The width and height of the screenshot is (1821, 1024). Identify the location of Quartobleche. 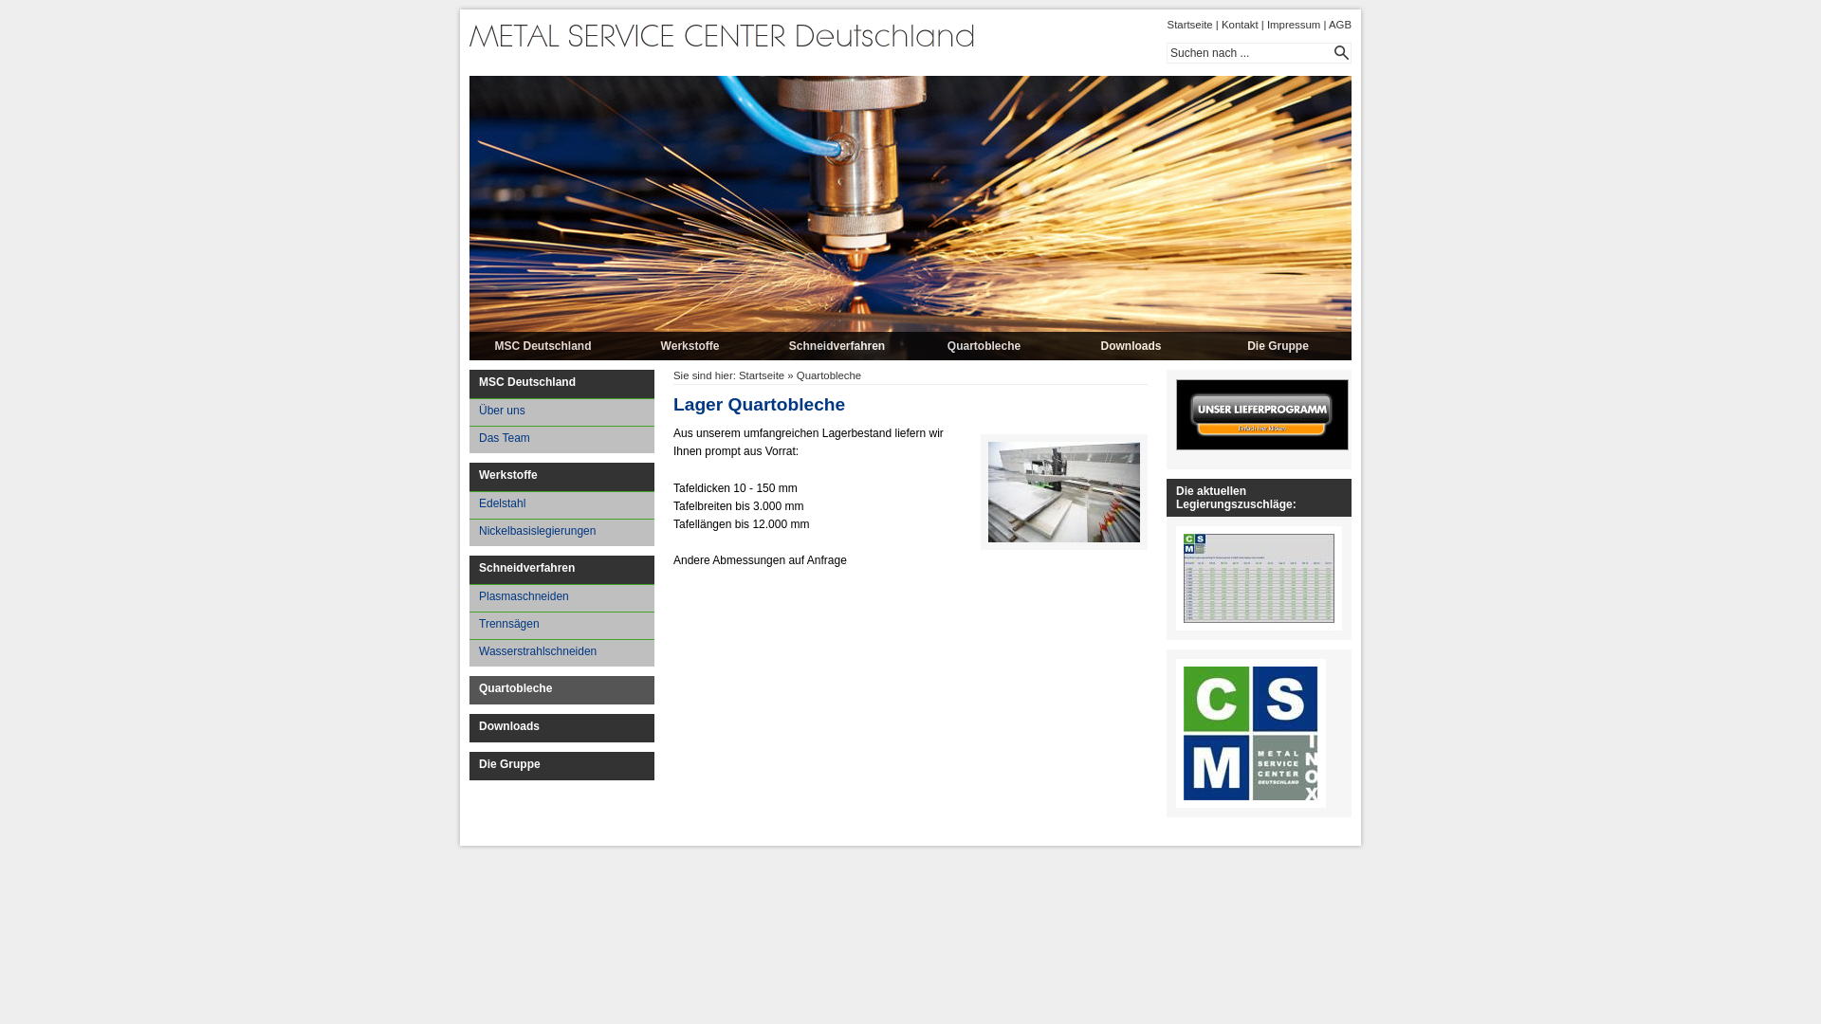
(829, 375).